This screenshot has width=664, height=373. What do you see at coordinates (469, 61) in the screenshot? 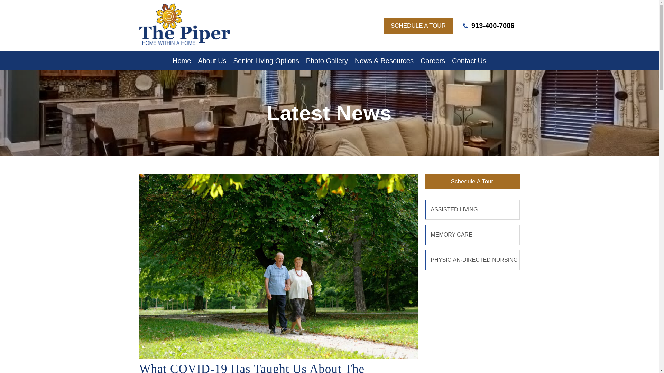
I see `Contact Us` at bounding box center [469, 61].